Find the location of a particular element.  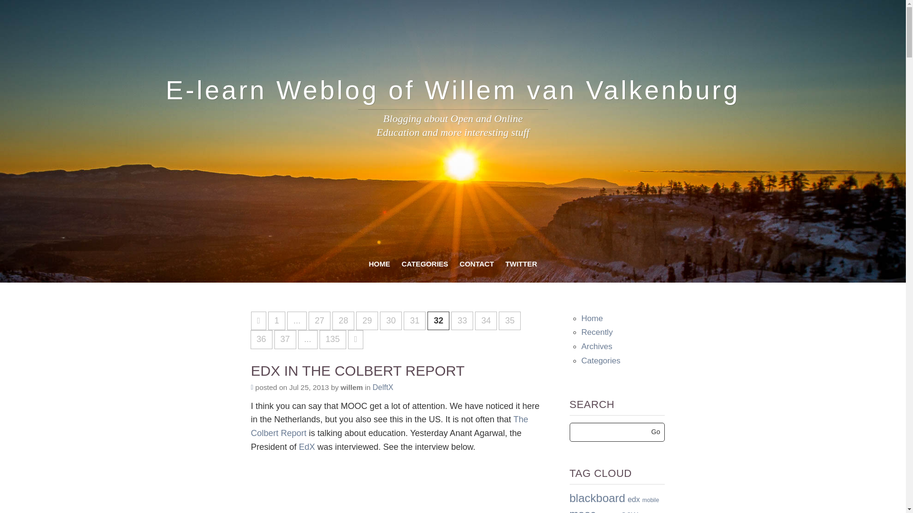

30 is located at coordinates (390, 321).